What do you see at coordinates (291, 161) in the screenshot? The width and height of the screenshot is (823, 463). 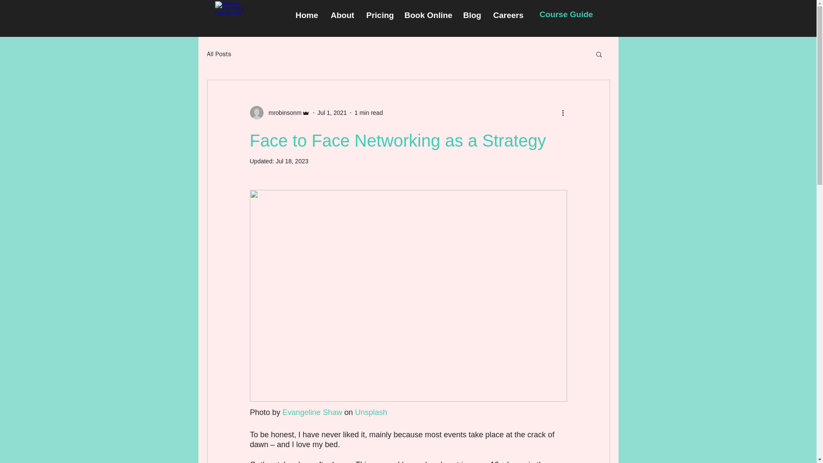 I see `Jul 18, 2023` at bounding box center [291, 161].